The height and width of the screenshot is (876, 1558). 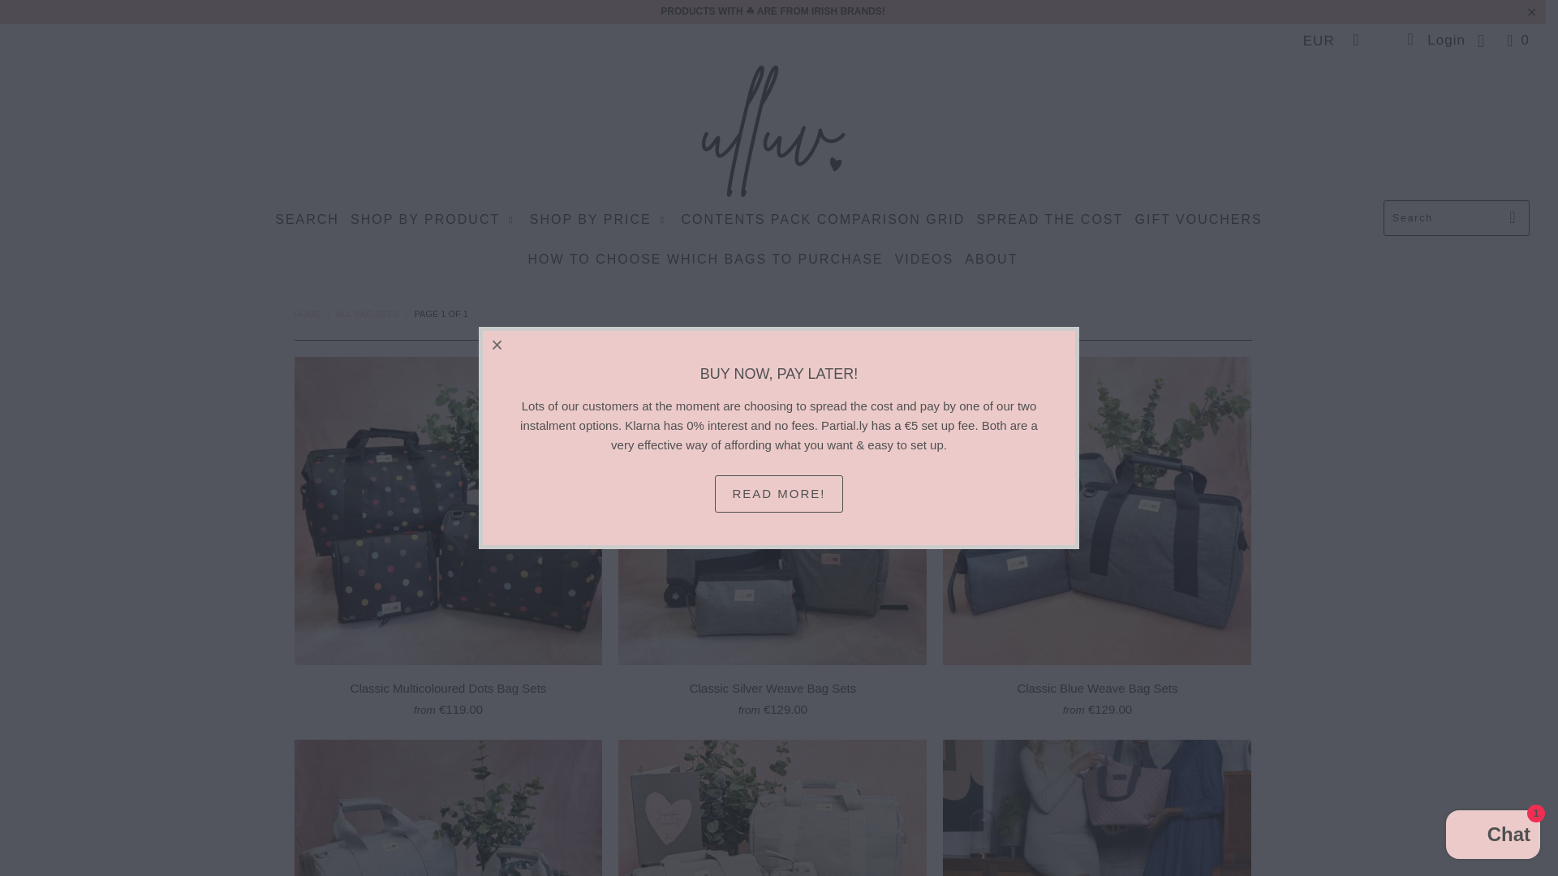 What do you see at coordinates (367, 314) in the screenshot?
I see `All Bag Sets` at bounding box center [367, 314].